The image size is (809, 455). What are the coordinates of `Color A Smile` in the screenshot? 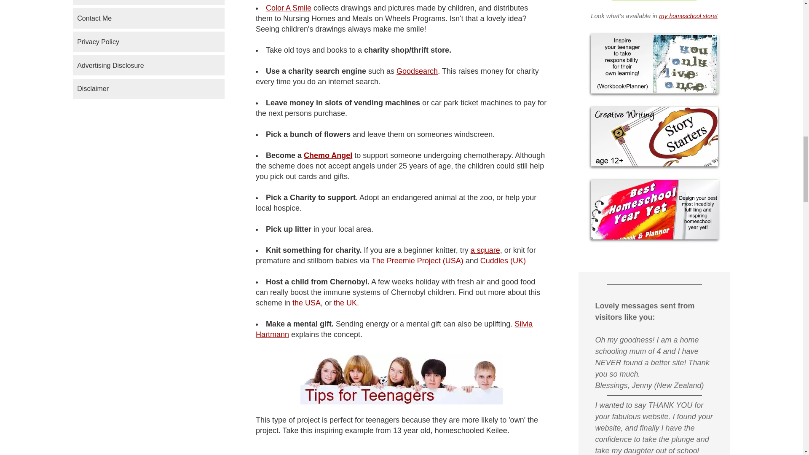 It's located at (289, 8).